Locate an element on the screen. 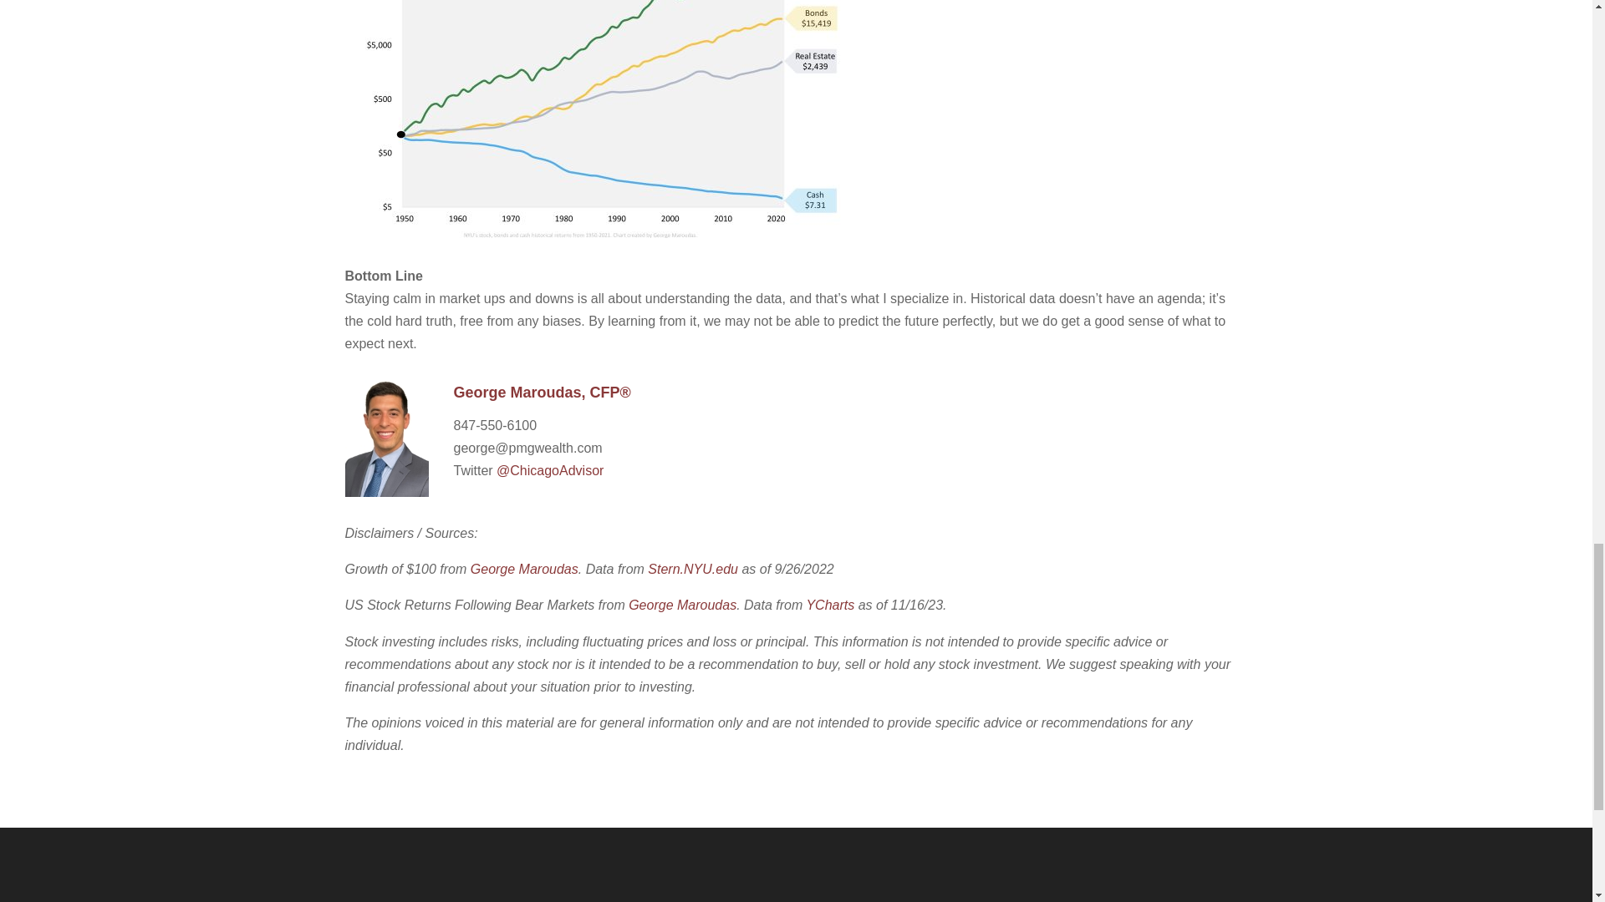  Stern.NYU.edu is located at coordinates (693, 569).